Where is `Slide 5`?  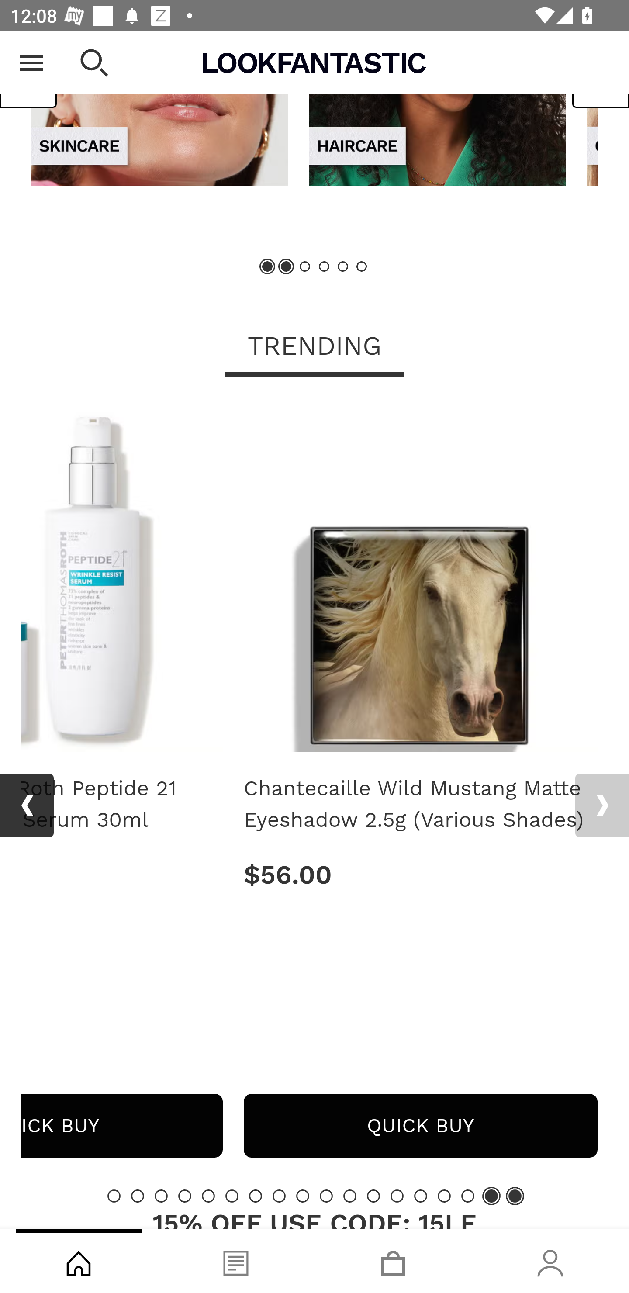
Slide 5 is located at coordinates (208, 1195).